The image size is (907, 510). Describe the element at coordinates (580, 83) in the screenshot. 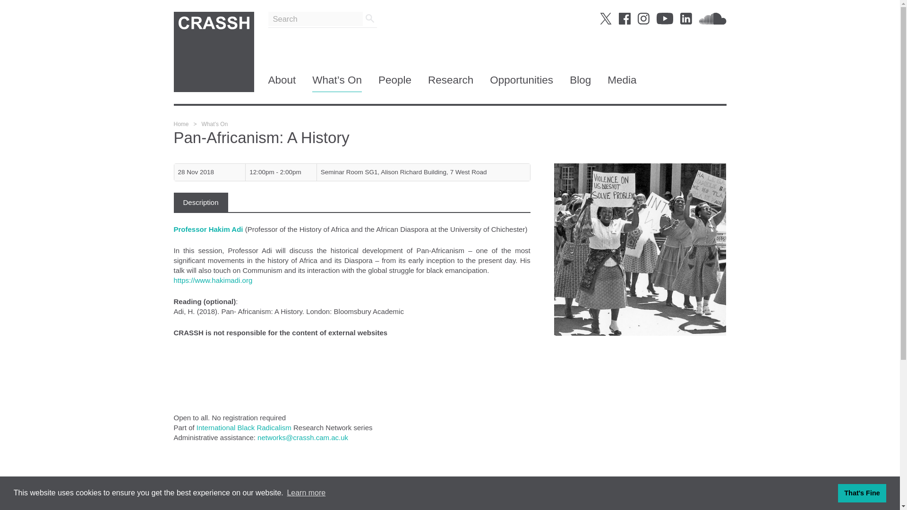

I see `Blog` at that location.